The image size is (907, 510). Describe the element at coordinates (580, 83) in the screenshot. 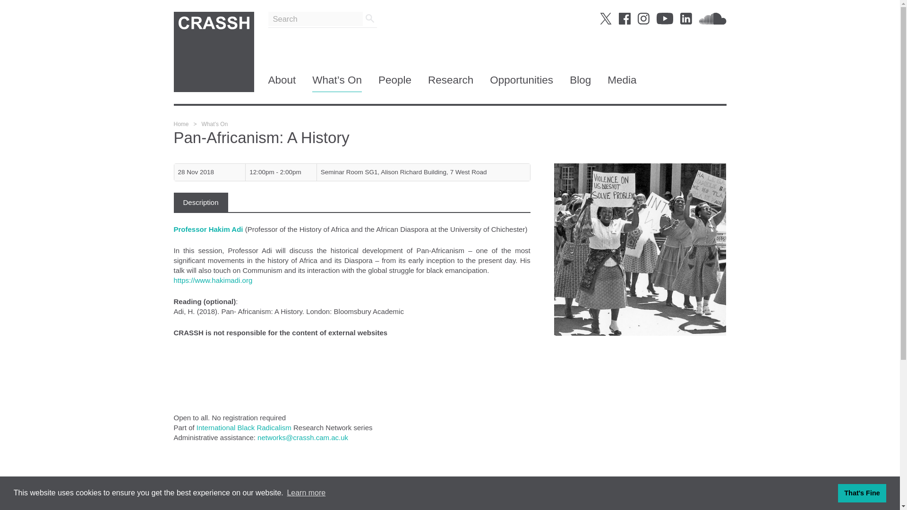

I see `Blog` at that location.